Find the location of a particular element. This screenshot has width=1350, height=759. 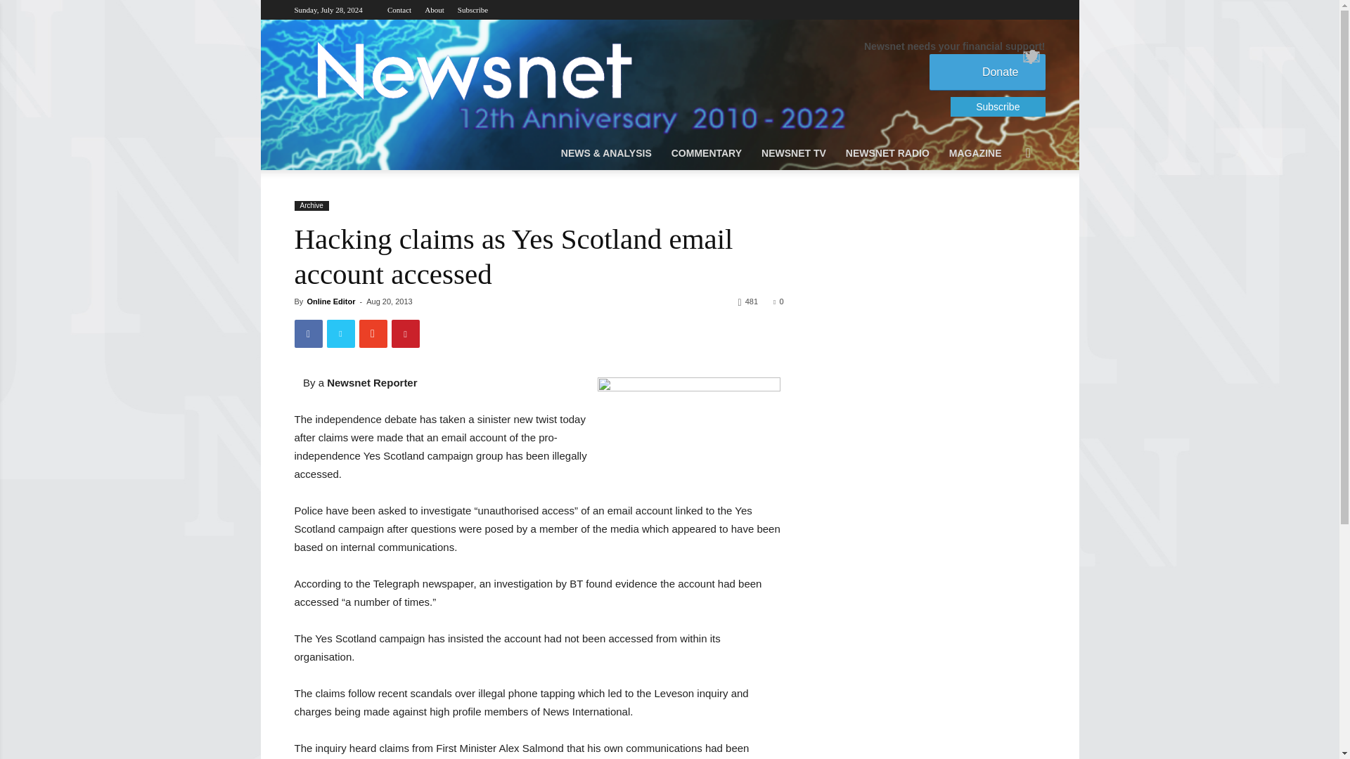

Search is located at coordinates (1007, 209).